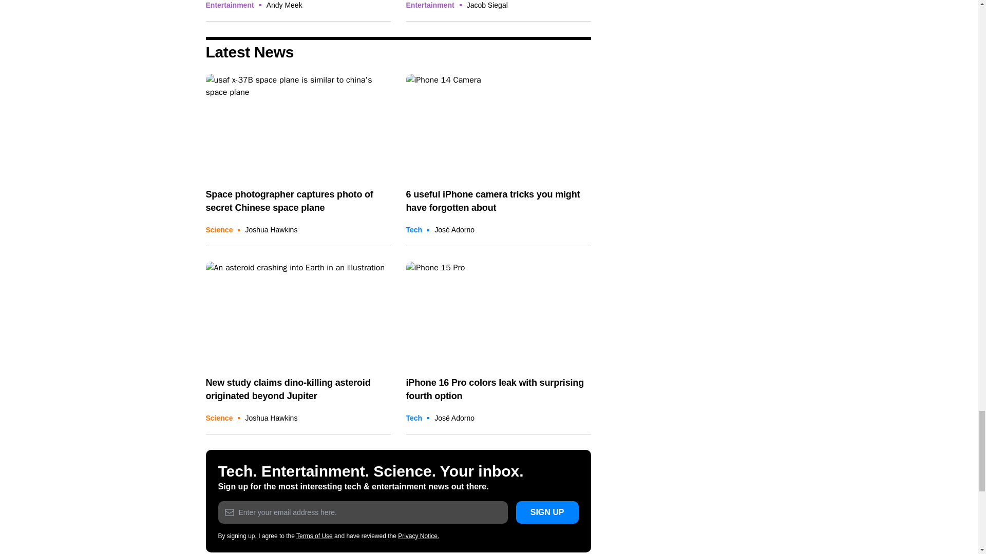  I want to click on dinosaur-killing asteroid., so click(298, 313).